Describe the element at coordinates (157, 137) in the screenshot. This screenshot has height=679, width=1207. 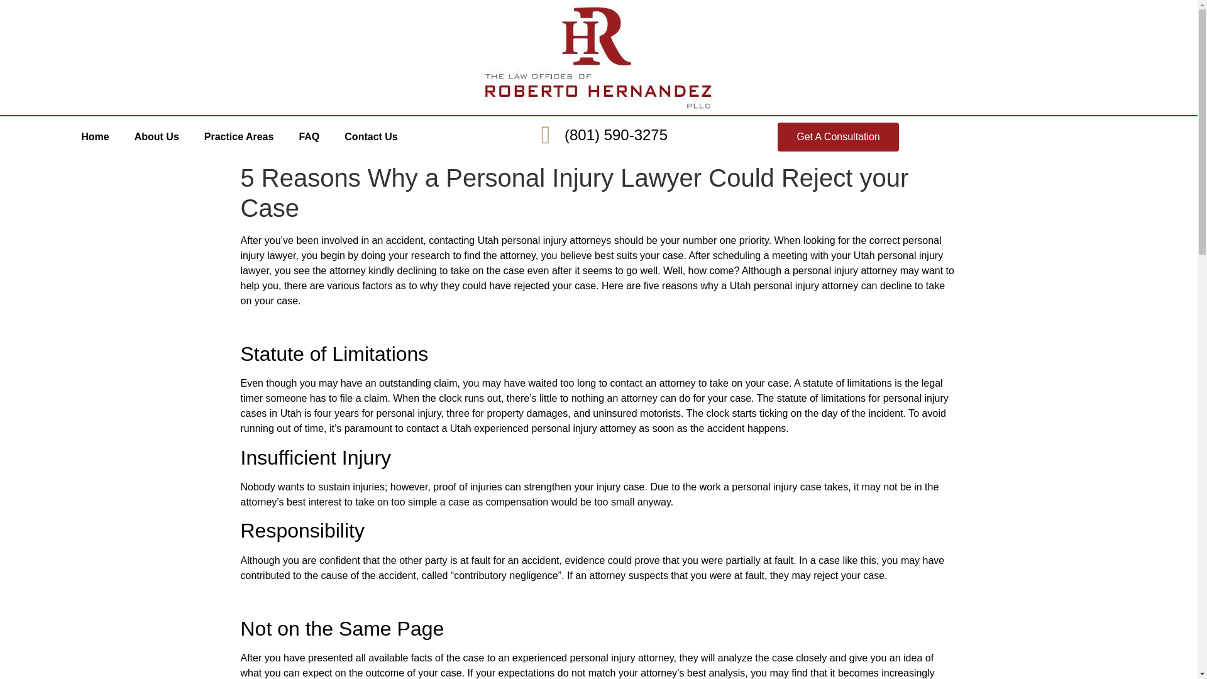
I see `About Us` at that location.